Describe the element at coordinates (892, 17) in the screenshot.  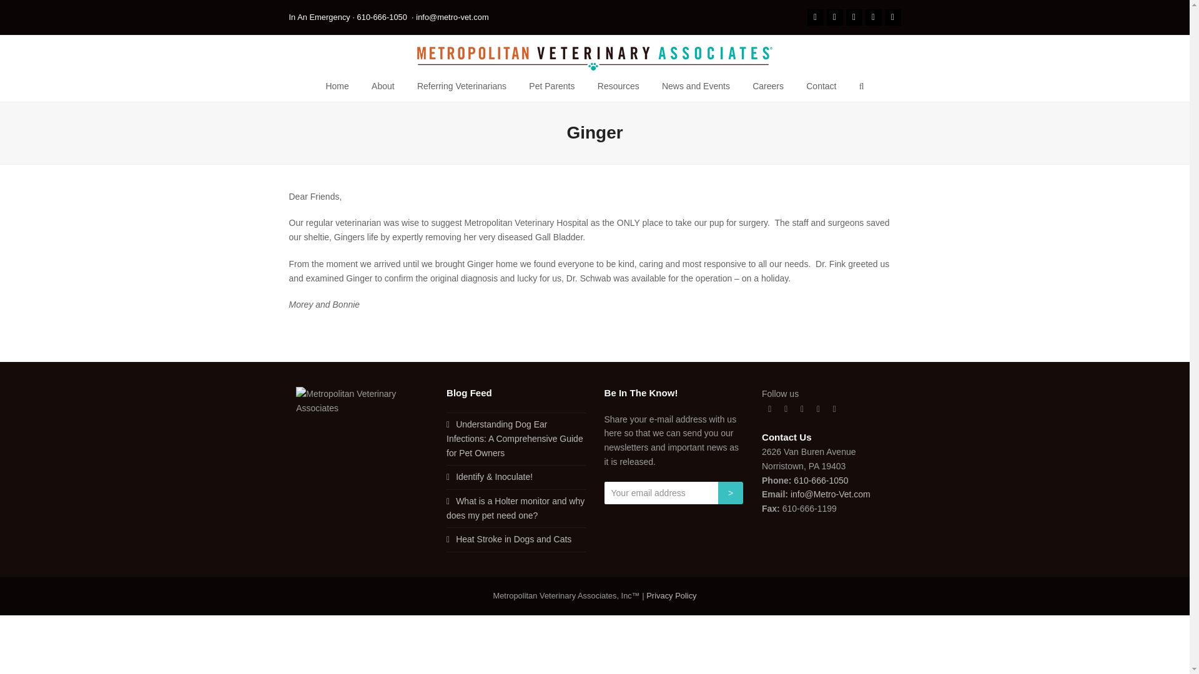
I see `Tiktok` at that location.